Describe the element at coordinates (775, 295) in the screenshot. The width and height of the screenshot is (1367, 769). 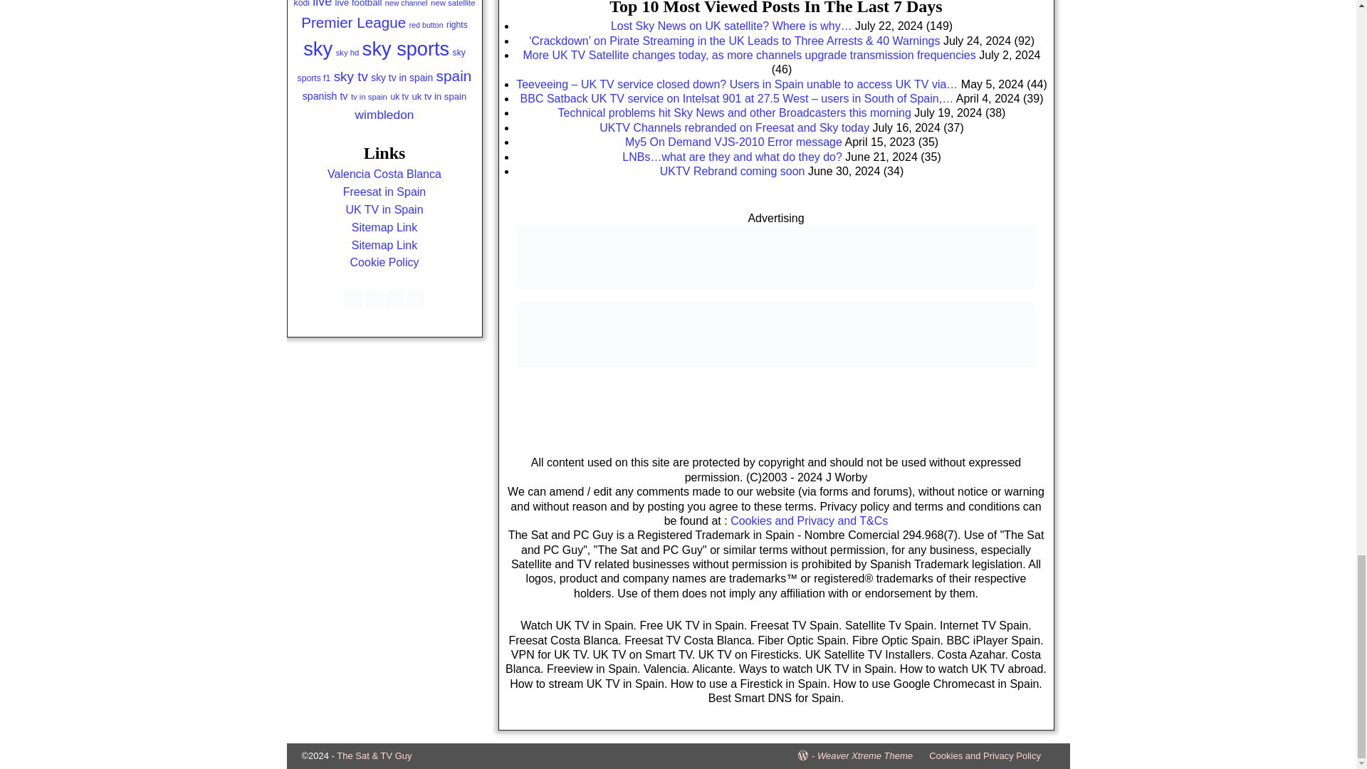
I see `Smart DNS Proxy Services` at that location.